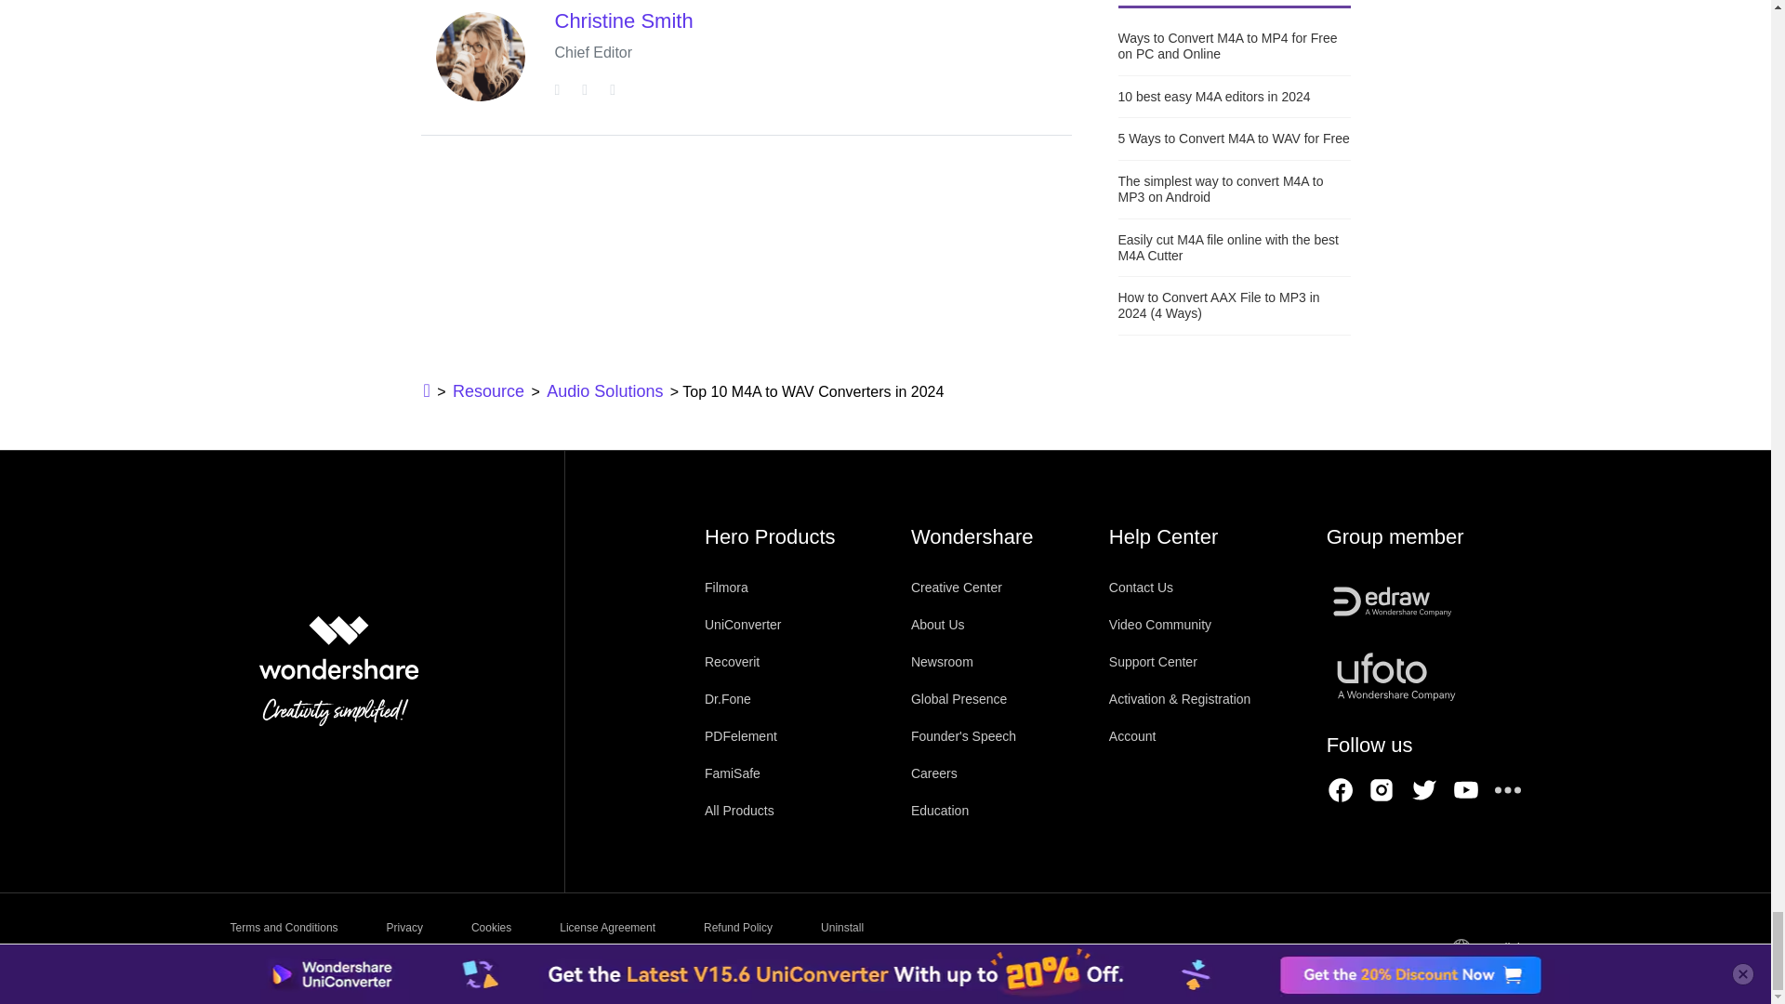 The height and width of the screenshot is (1004, 1785). Describe the element at coordinates (1233, 46) in the screenshot. I see `Ways to Convert M4A to MP4 for Free on PC and Online` at that location.